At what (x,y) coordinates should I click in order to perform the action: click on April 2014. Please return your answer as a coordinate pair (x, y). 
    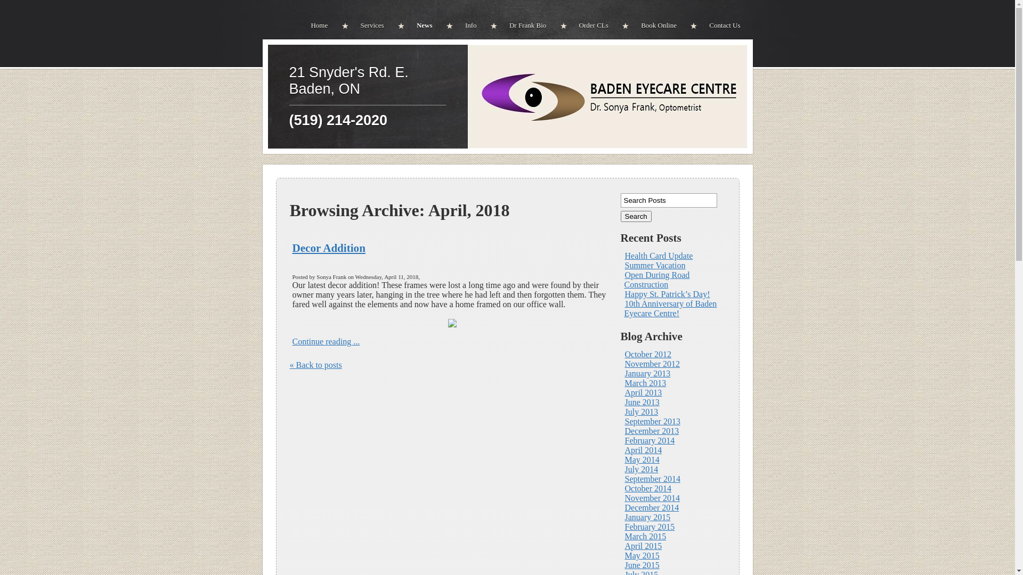
    Looking at the image, I should click on (643, 450).